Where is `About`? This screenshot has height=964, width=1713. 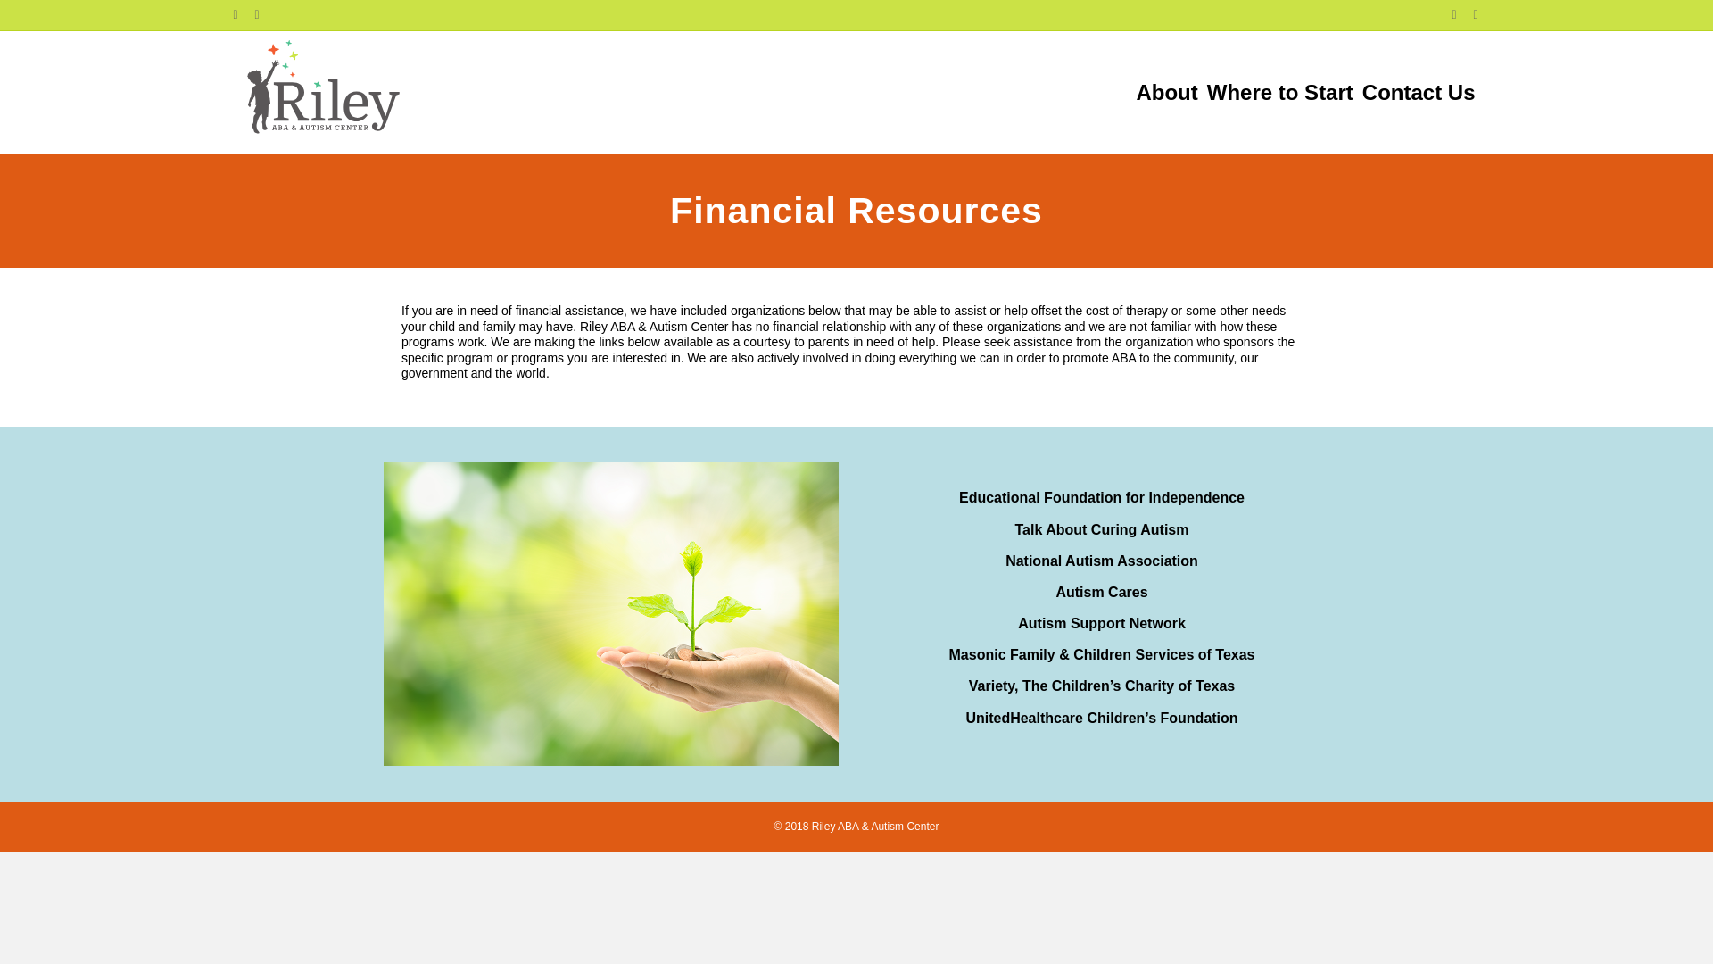 About is located at coordinates (1166, 93).